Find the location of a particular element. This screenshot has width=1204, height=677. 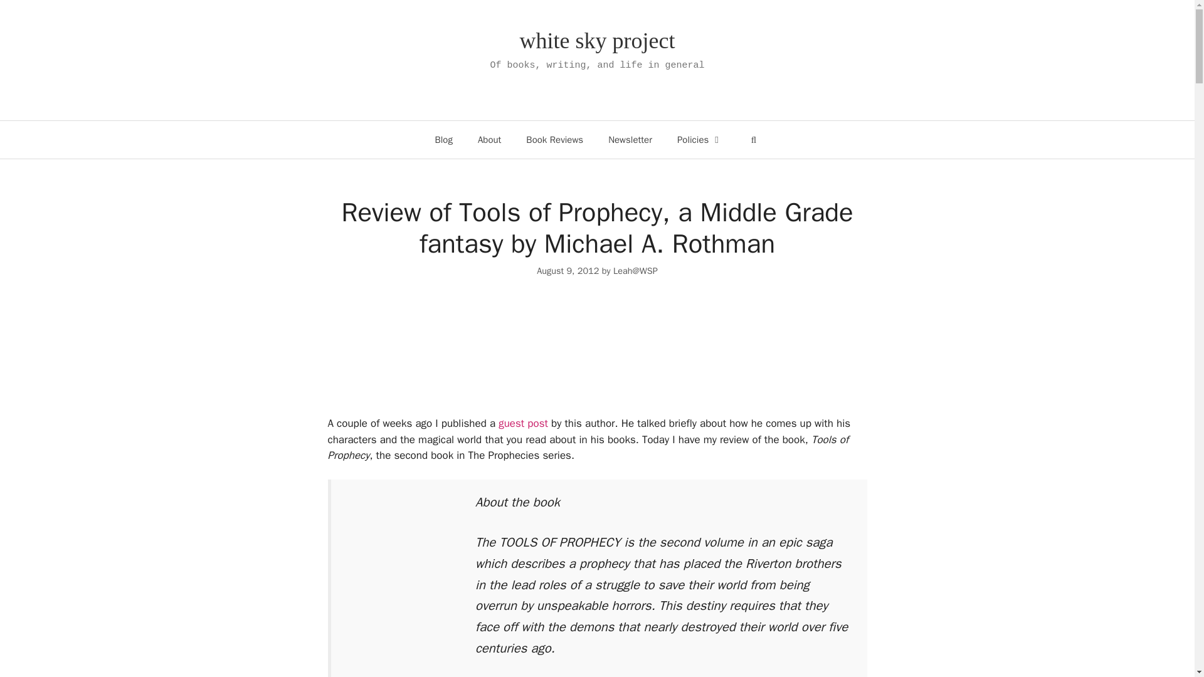

Policies is located at coordinates (699, 139).